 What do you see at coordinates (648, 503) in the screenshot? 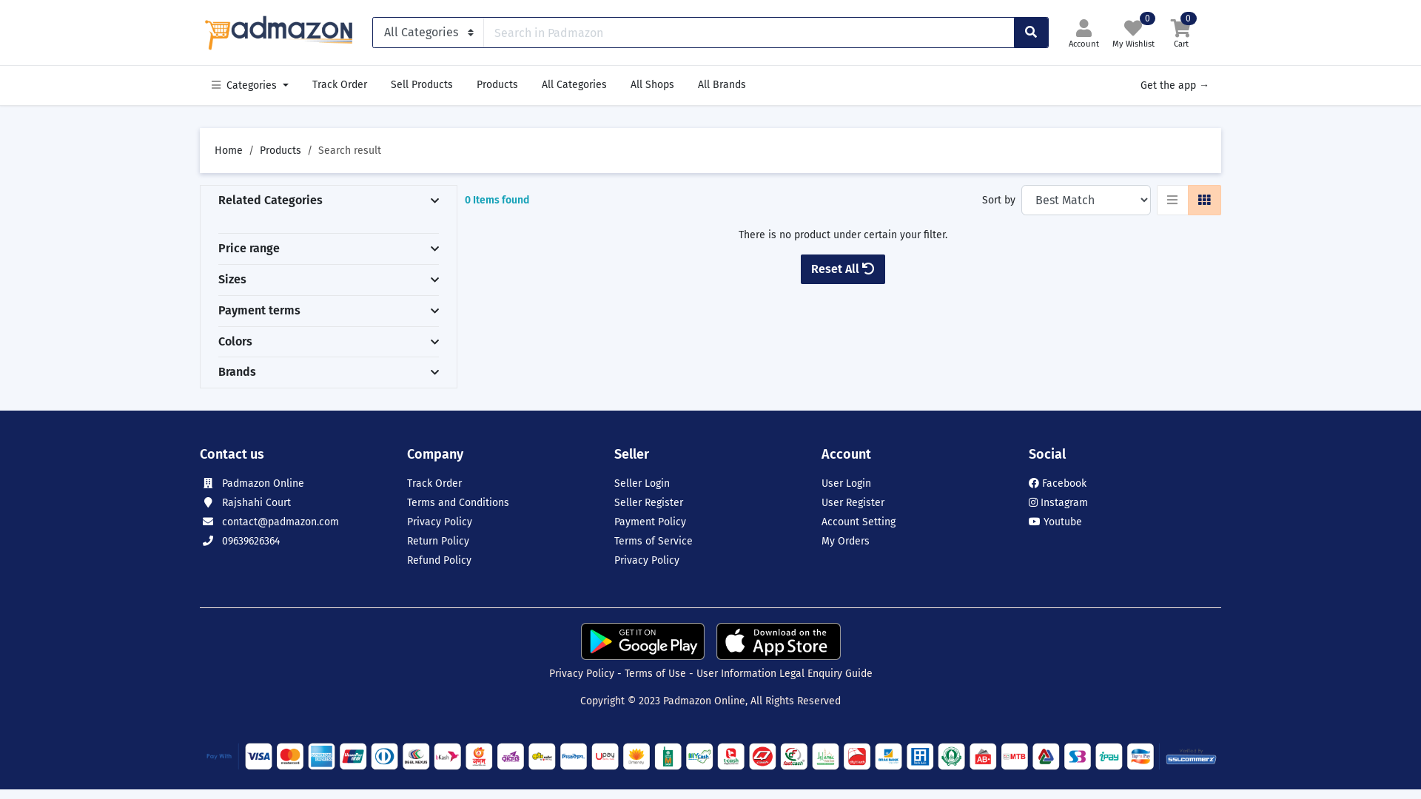
I see `Seller Register` at bounding box center [648, 503].